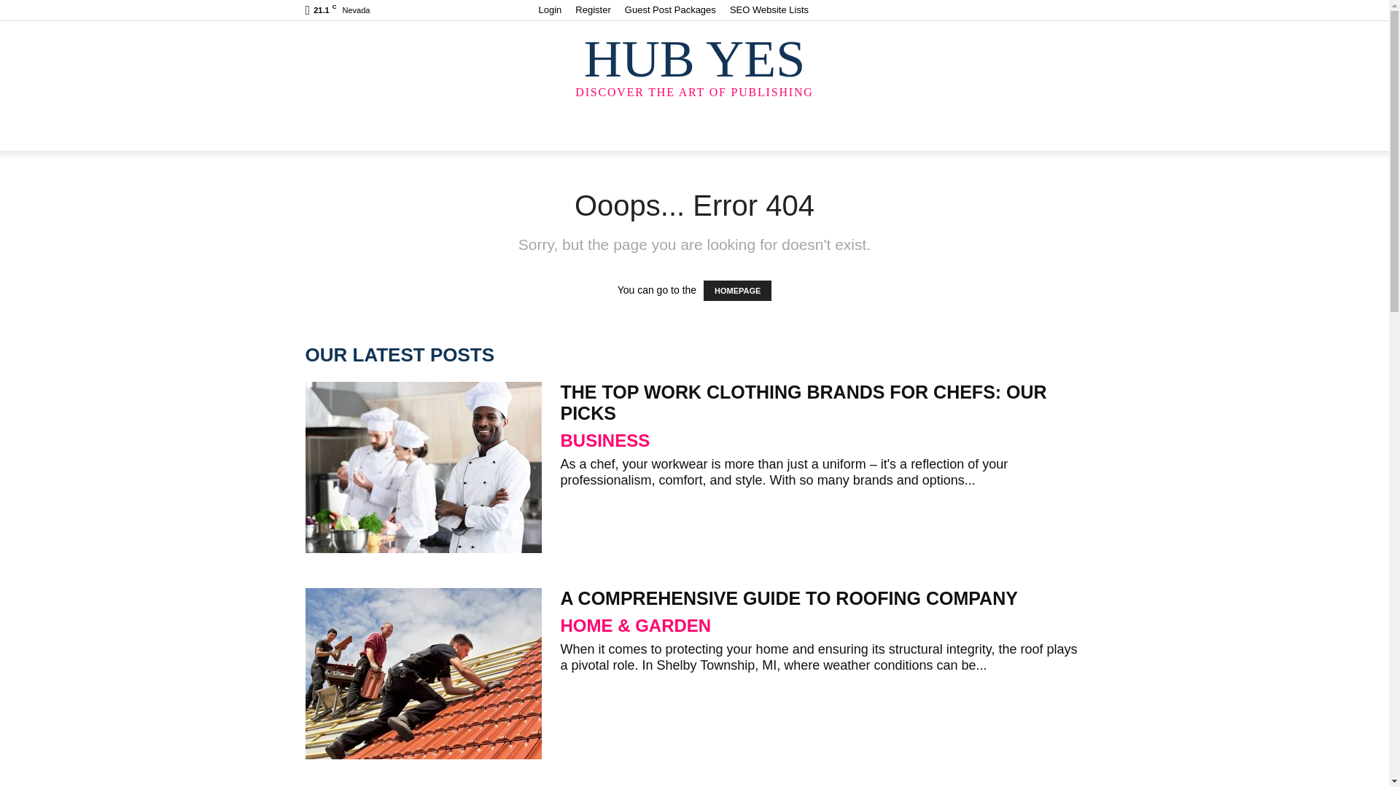  What do you see at coordinates (1072, 10) in the screenshot?
I see `Youtube` at bounding box center [1072, 10].